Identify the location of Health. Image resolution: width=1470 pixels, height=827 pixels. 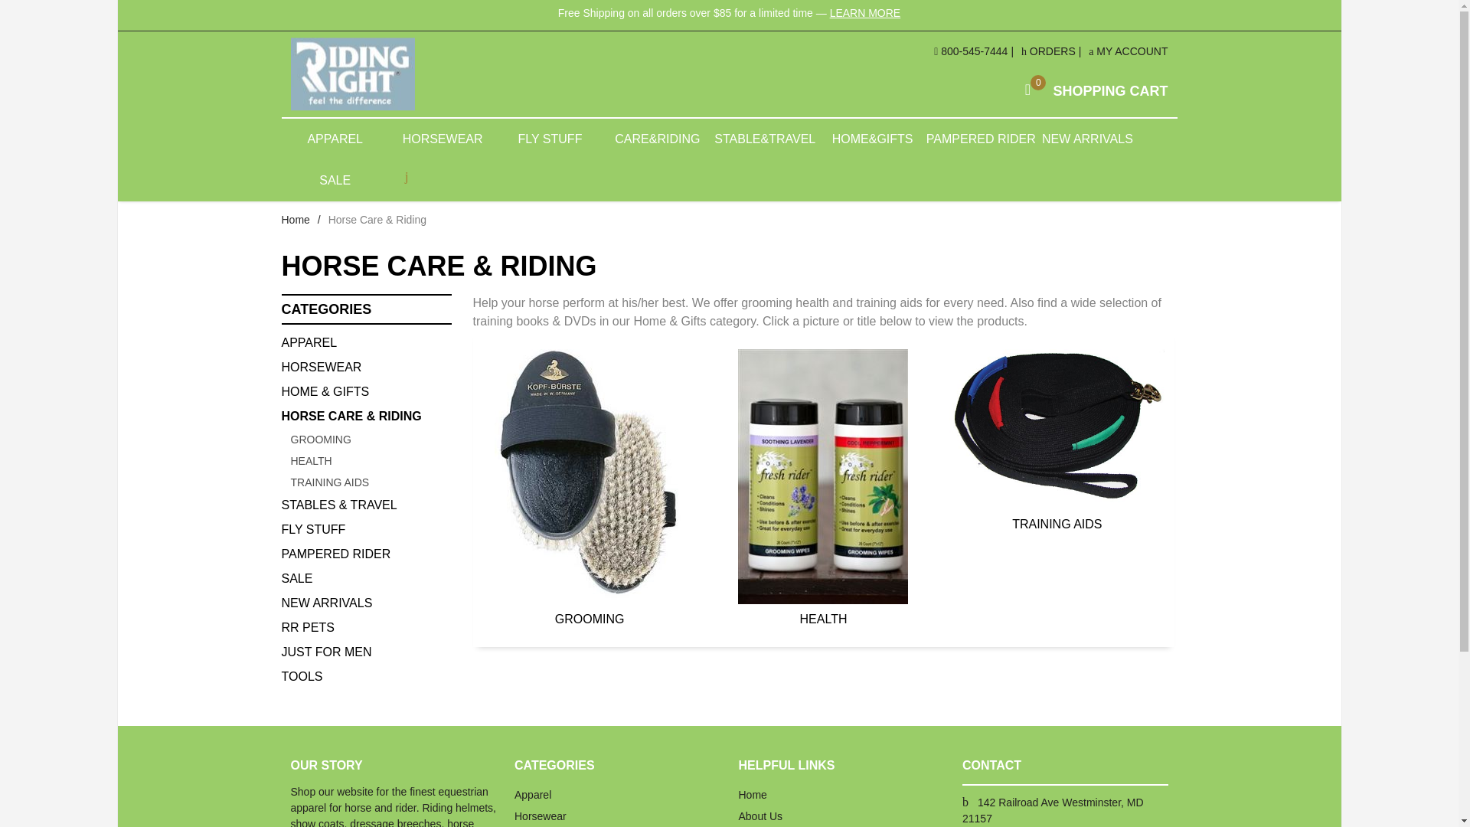
(1049, 51).